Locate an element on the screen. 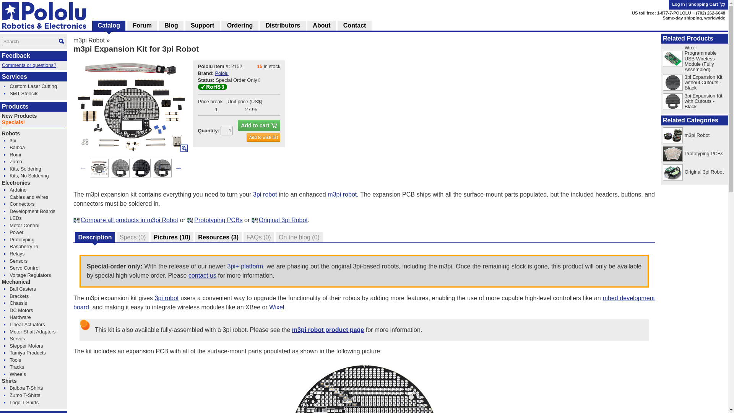  go is located at coordinates (61, 41).